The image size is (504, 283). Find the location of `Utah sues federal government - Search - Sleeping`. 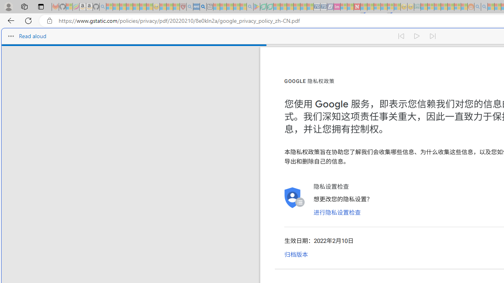

Utah sues federal government - Search - Sleeping is located at coordinates (484, 7).